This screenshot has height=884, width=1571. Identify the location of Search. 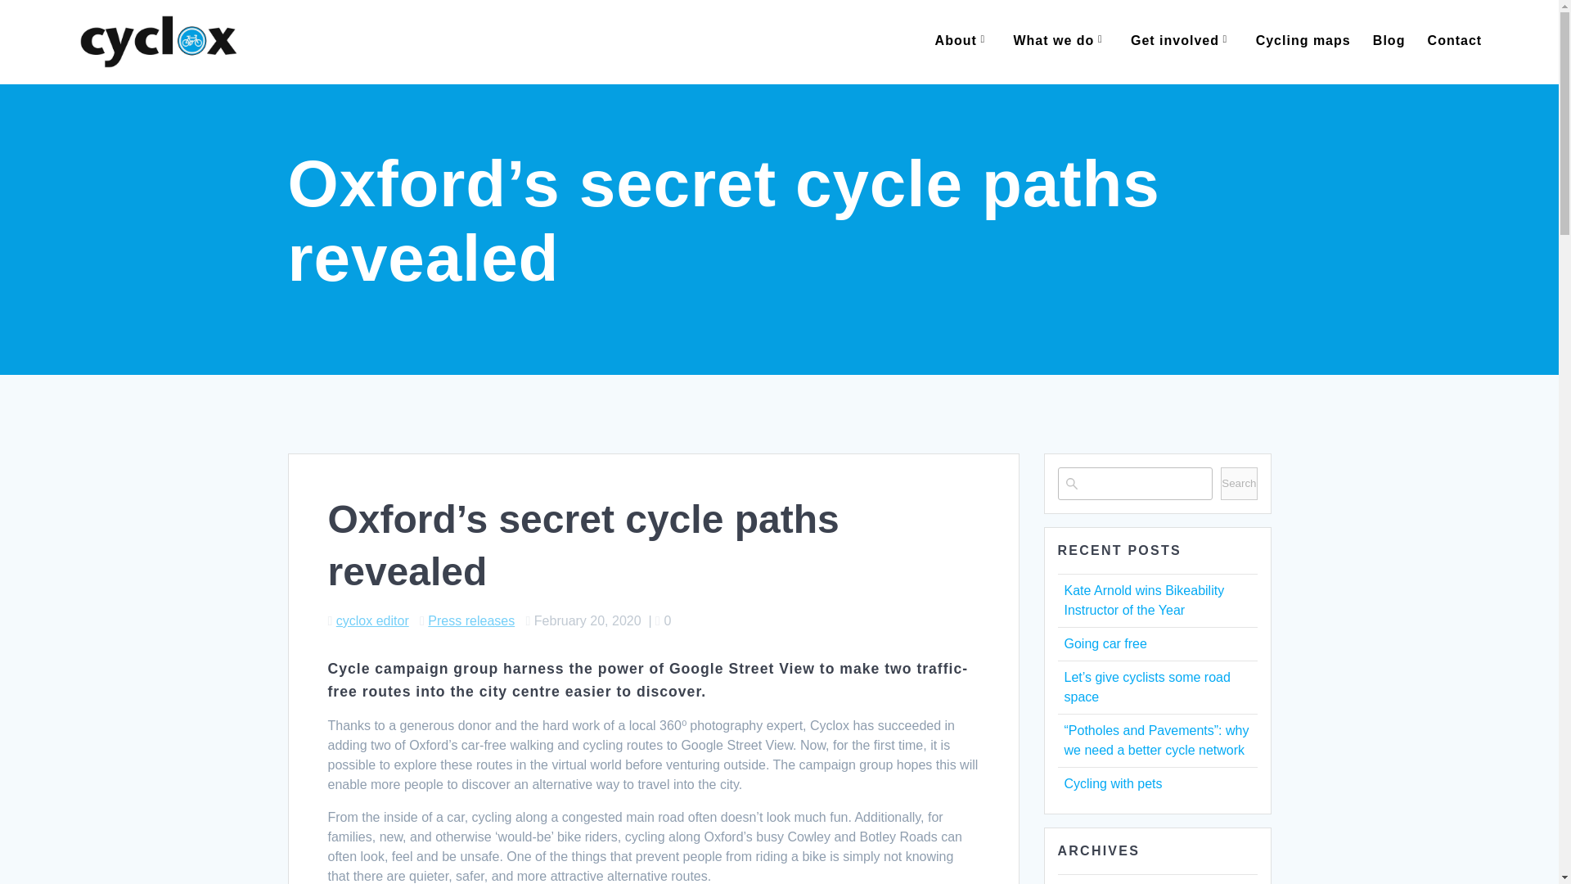
(1239, 484).